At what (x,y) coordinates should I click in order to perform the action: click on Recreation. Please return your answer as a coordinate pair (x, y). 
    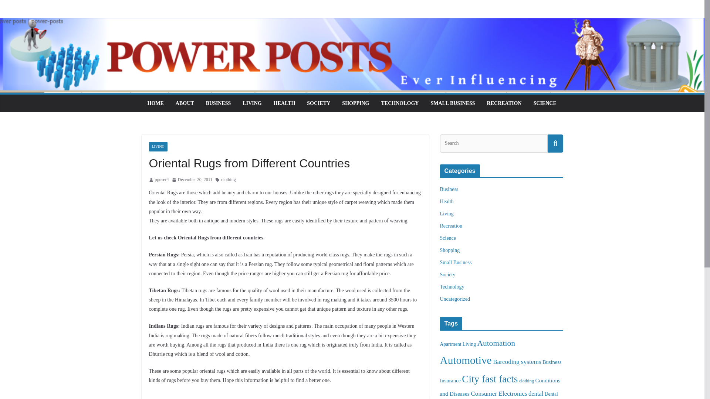
    Looking at the image, I should click on (451, 225).